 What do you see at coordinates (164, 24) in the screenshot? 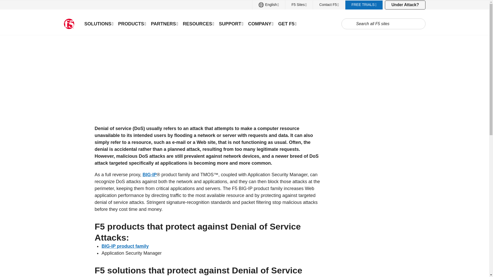
I see `PARTNERS` at bounding box center [164, 24].